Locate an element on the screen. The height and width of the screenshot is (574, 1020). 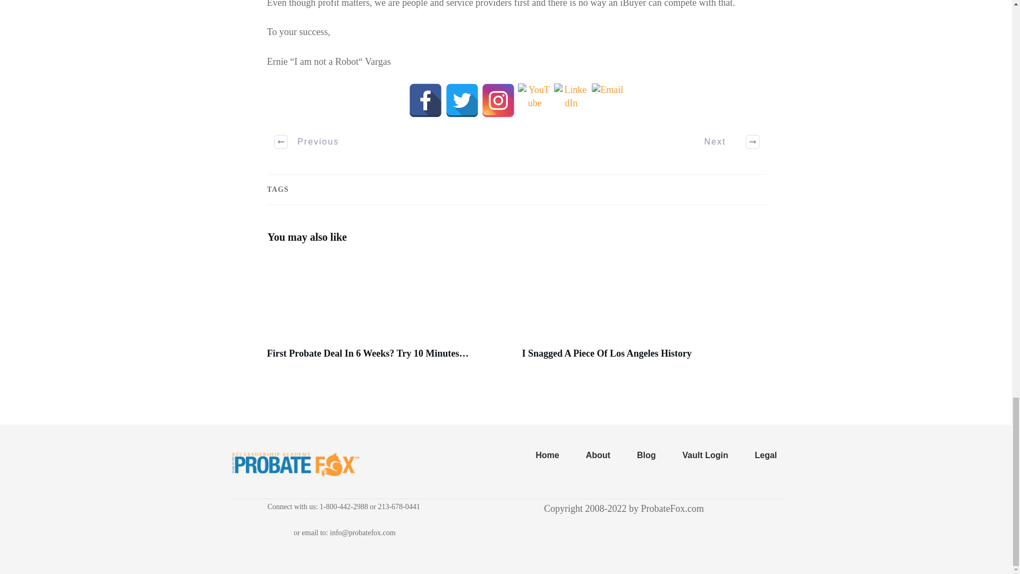
I Snagged A Piece Of Los Angeles History is located at coordinates (606, 353).